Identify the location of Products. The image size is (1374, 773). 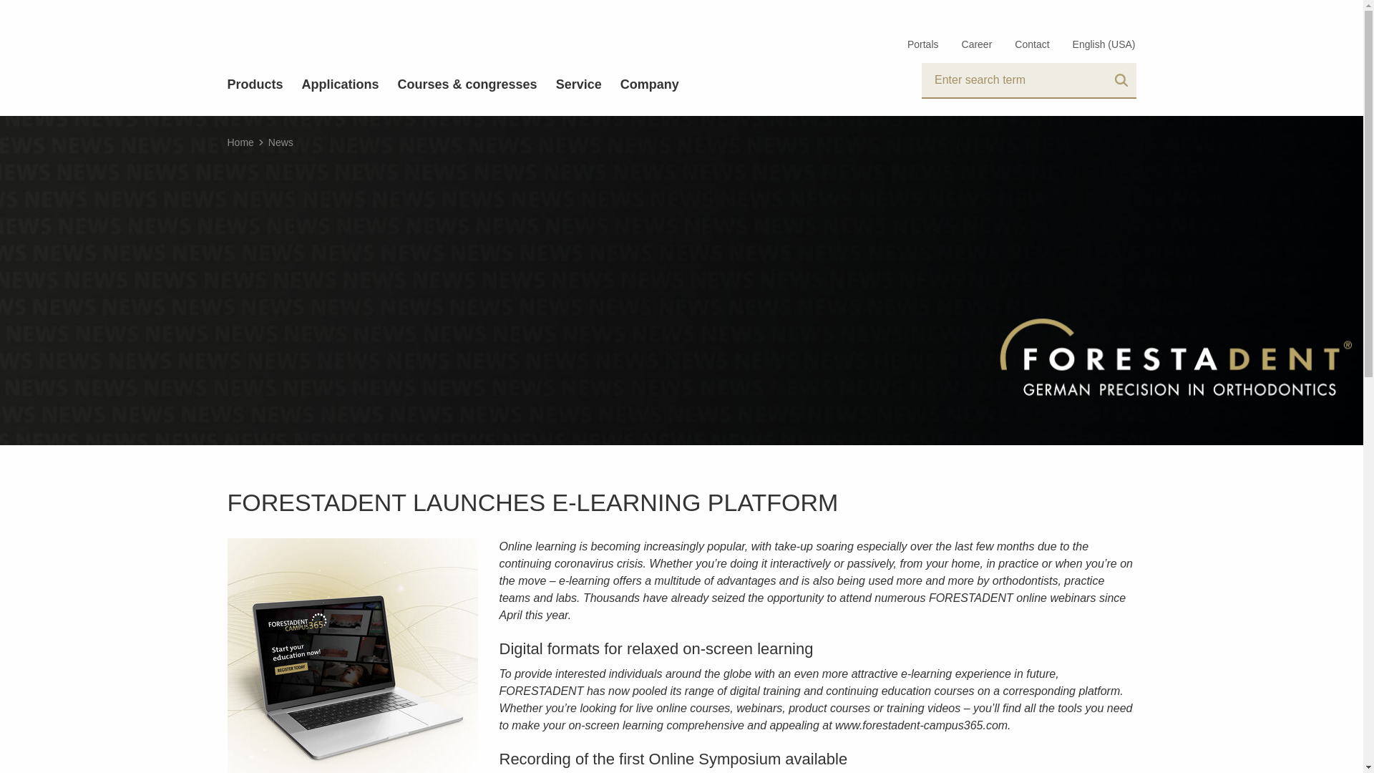
(255, 84).